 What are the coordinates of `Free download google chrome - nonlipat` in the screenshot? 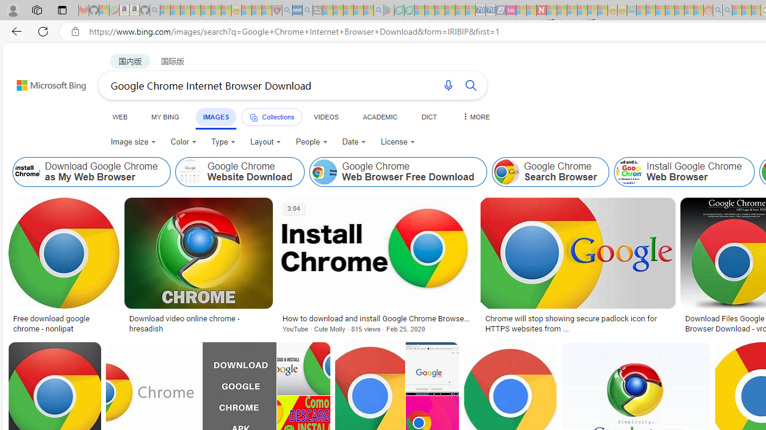 It's located at (63, 323).